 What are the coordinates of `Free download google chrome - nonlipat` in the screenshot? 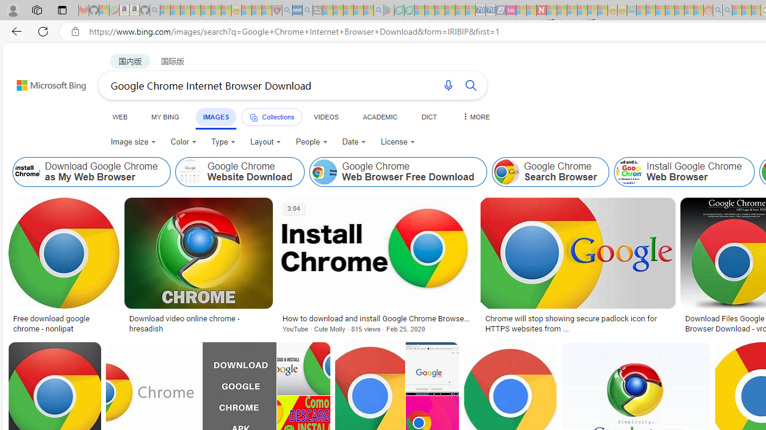 It's located at (63, 323).